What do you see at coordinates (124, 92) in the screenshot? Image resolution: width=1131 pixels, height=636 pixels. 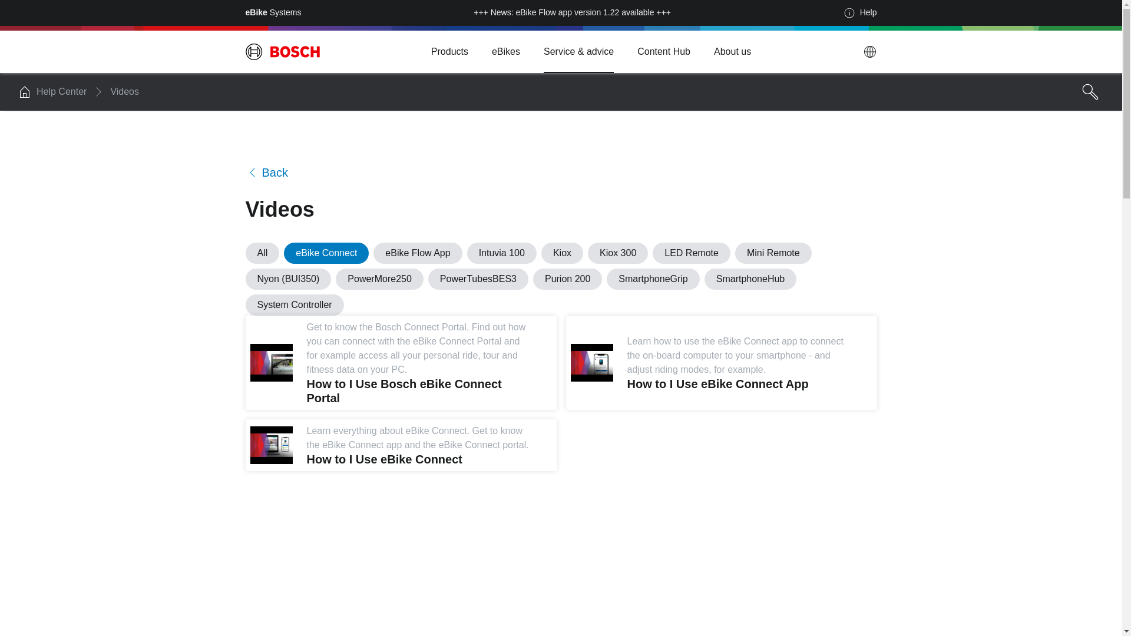 I see `Videos` at bounding box center [124, 92].